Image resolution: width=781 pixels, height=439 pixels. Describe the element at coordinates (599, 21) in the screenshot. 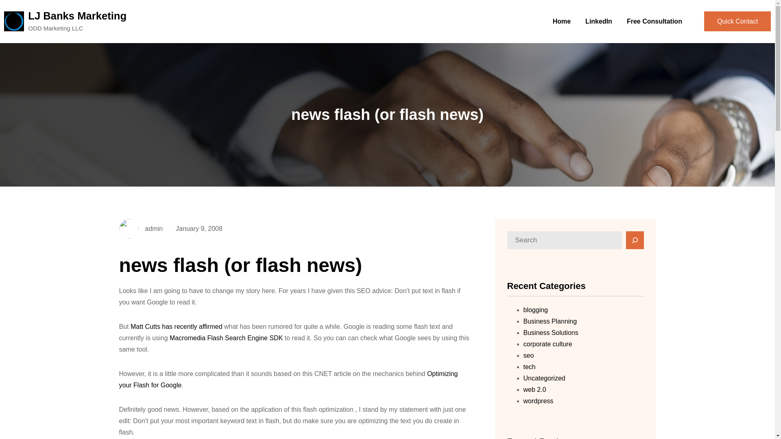

I see `LinkedIn` at that location.